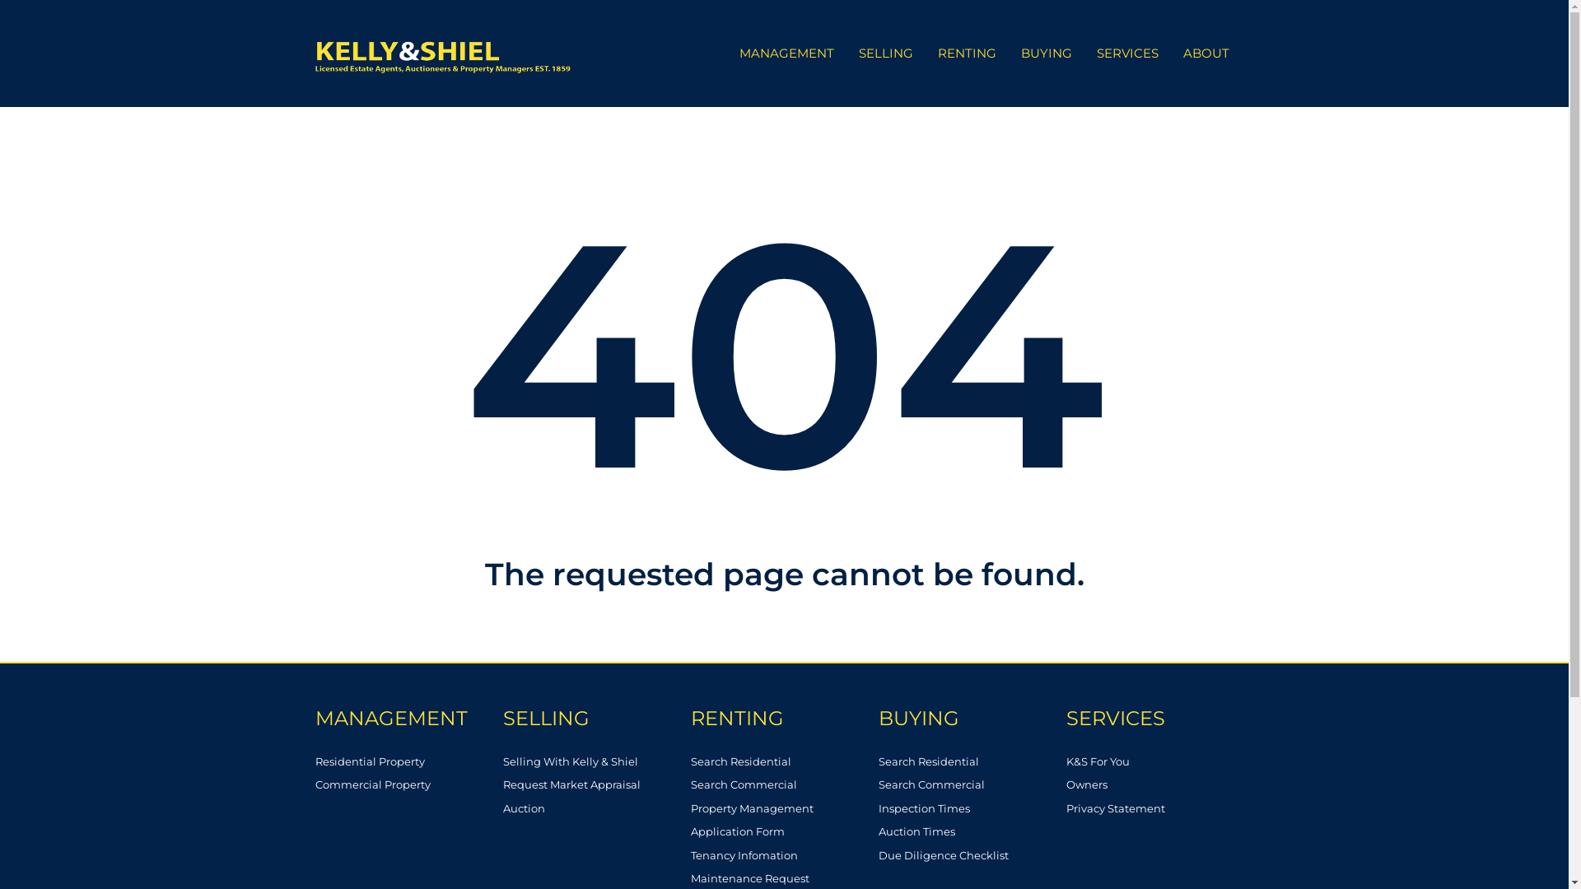 This screenshot has width=1581, height=889. Describe the element at coordinates (967, 53) in the screenshot. I see `RENTING` at that location.